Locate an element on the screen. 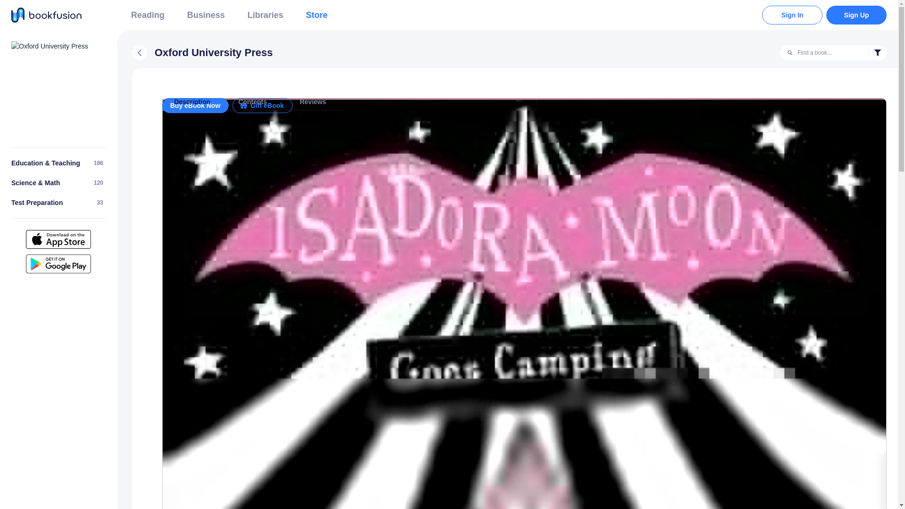 The image size is (905, 509). Libraries is located at coordinates (317, 15).